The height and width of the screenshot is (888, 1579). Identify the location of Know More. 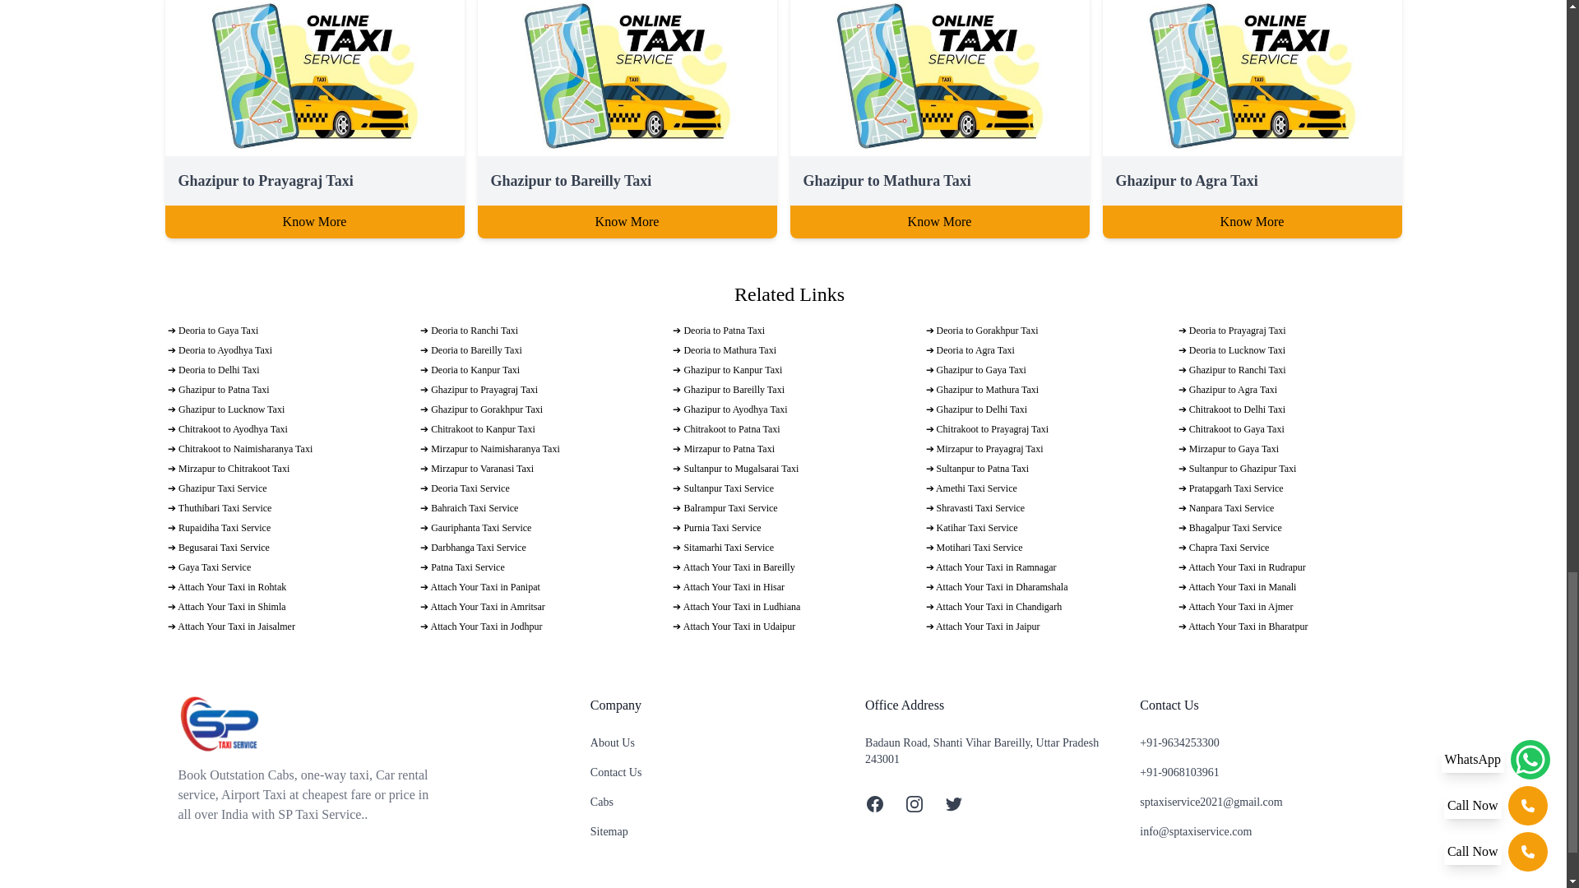
(939, 222).